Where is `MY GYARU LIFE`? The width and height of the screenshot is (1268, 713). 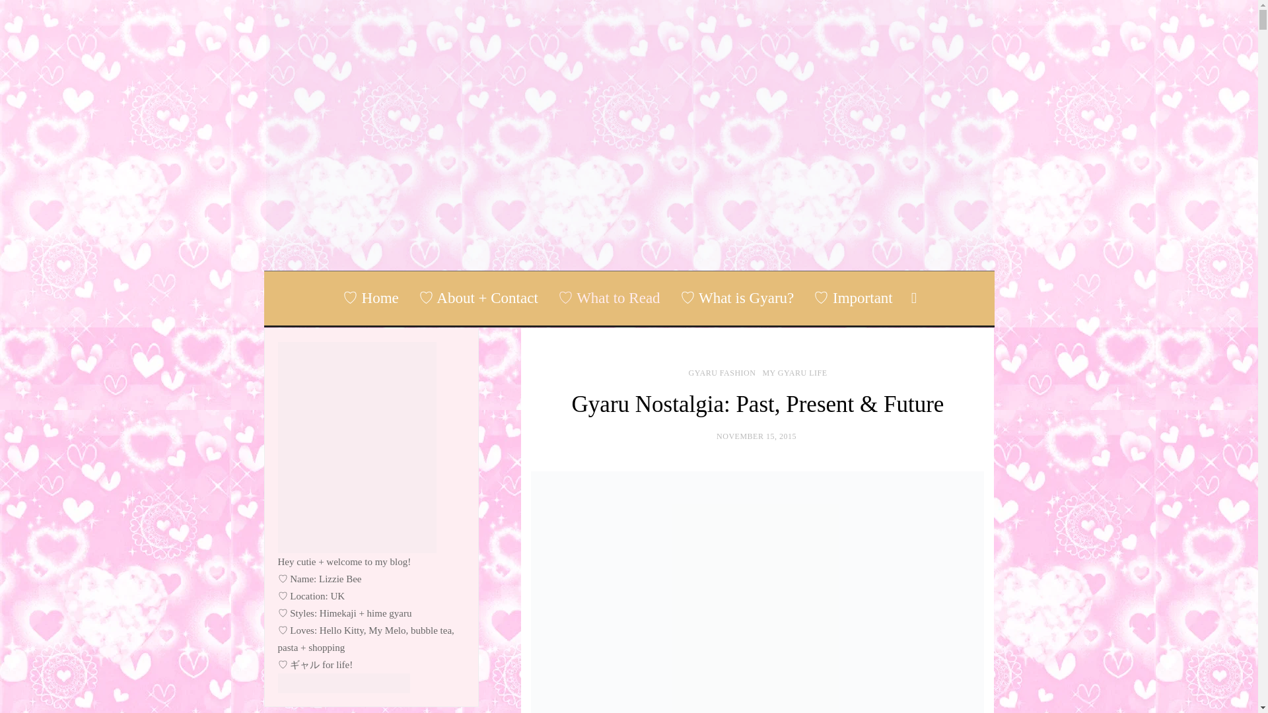 MY GYARU LIFE is located at coordinates (794, 372).